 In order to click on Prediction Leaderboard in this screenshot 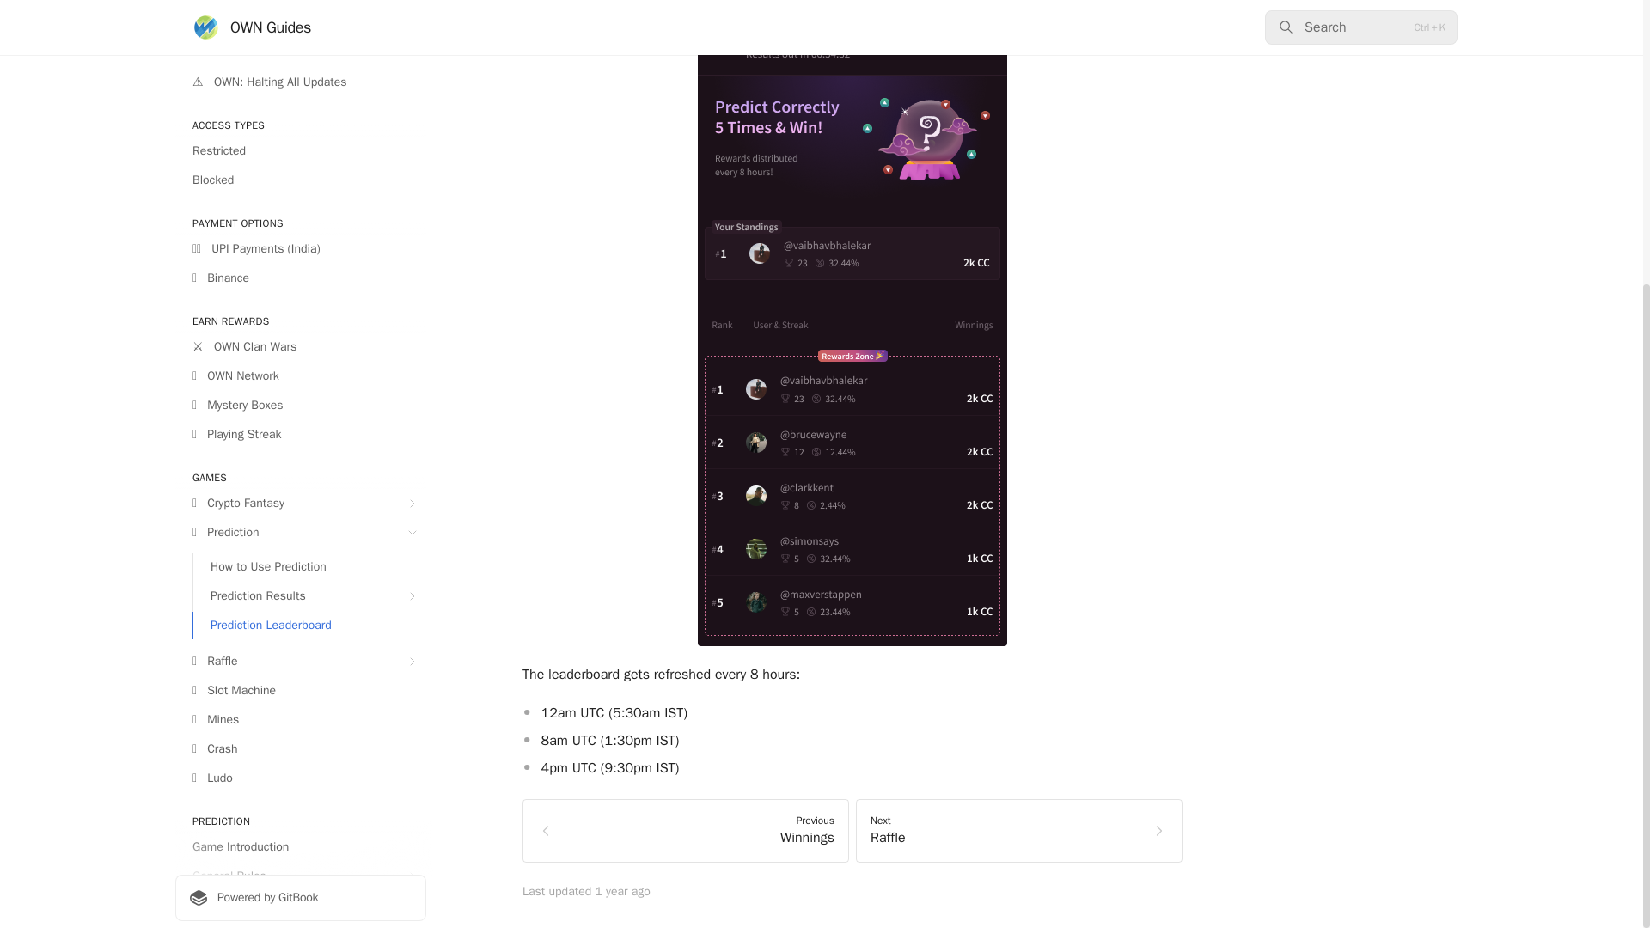, I will do `click(309, 215)`.